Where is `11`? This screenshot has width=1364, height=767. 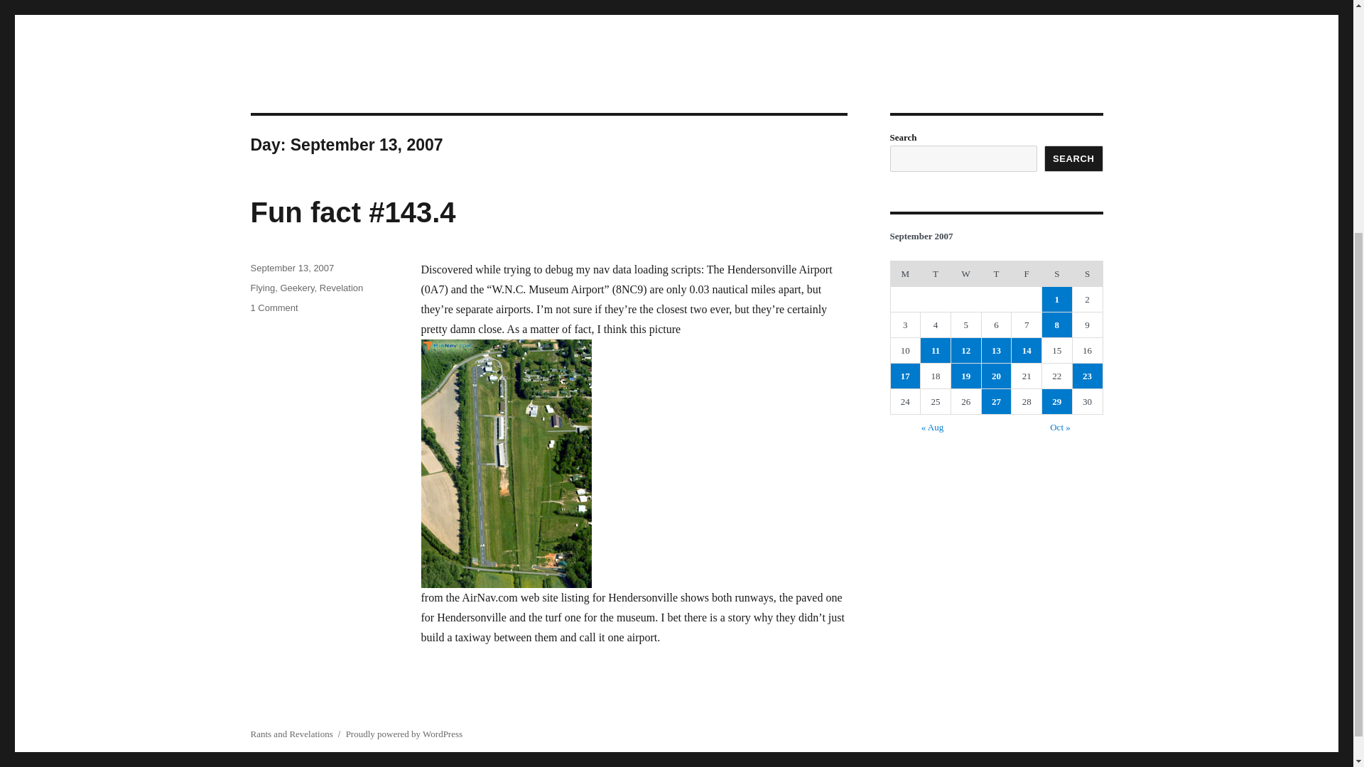
11 is located at coordinates (936, 350).